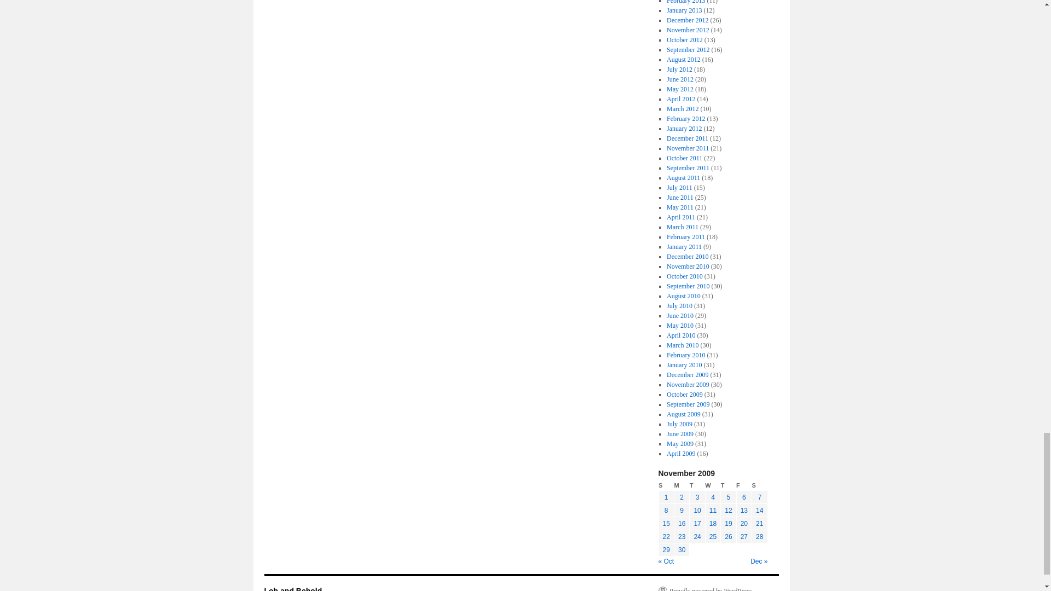 The width and height of the screenshot is (1051, 591). What do you see at coordinates (743, 486) in the screenshot?
I see `Friday` at bounding box center [743, 486].